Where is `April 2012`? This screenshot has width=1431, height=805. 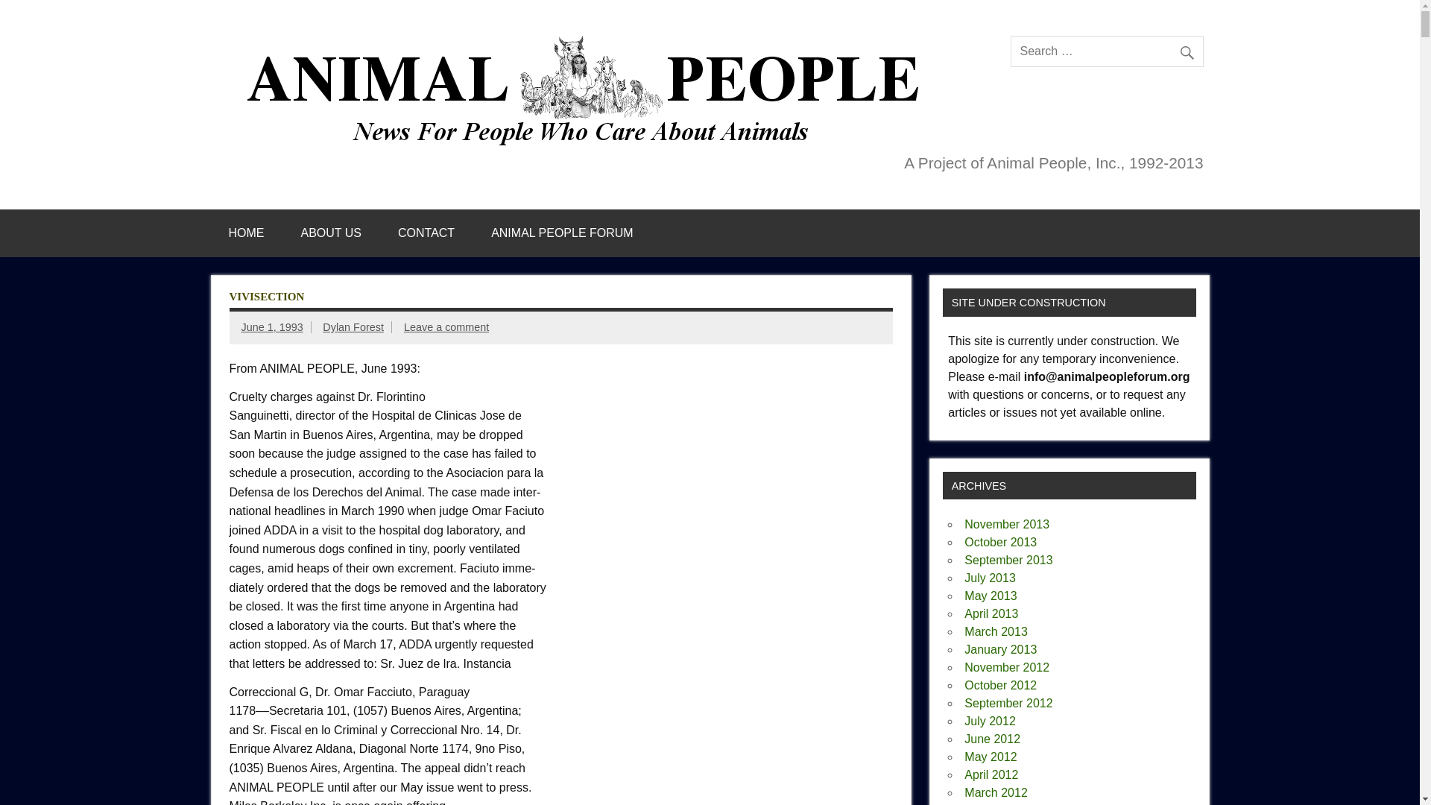
April 2012 is located at coordinates (991, 774).